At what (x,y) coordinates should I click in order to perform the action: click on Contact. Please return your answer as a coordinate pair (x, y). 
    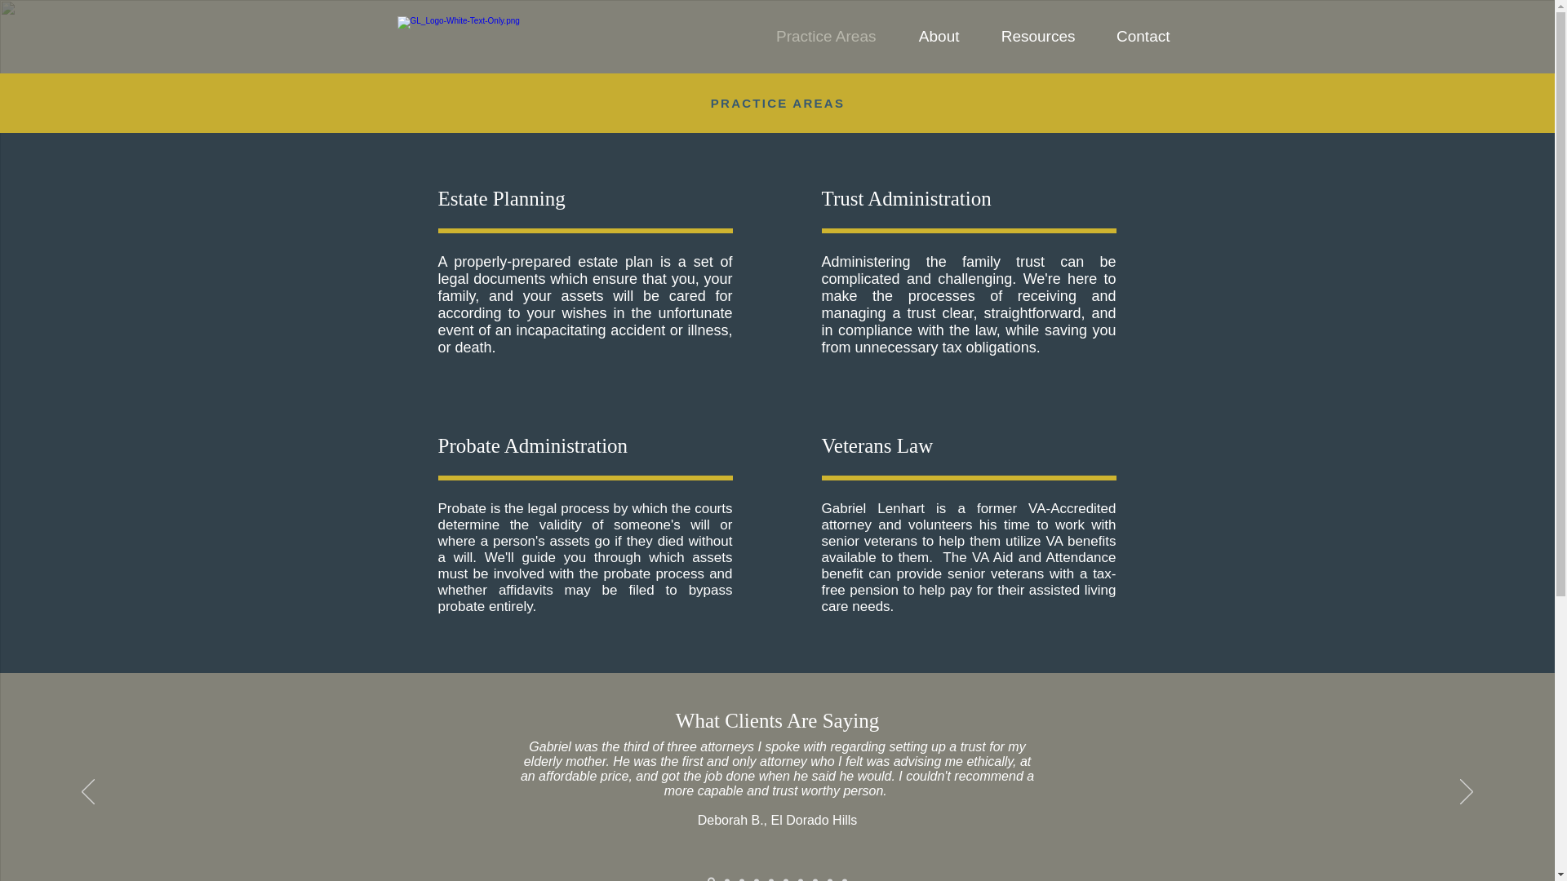
    Looking at the image, I should click on (1131, 36).